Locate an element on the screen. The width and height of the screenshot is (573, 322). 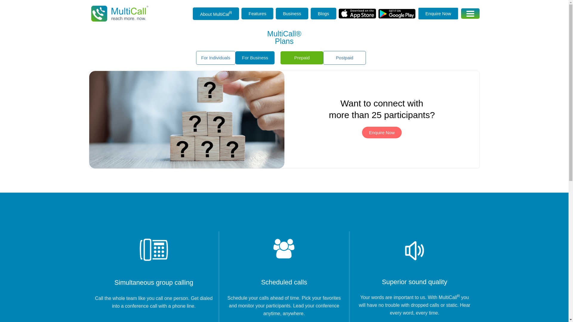
Business is located at coordinates (292, 13).